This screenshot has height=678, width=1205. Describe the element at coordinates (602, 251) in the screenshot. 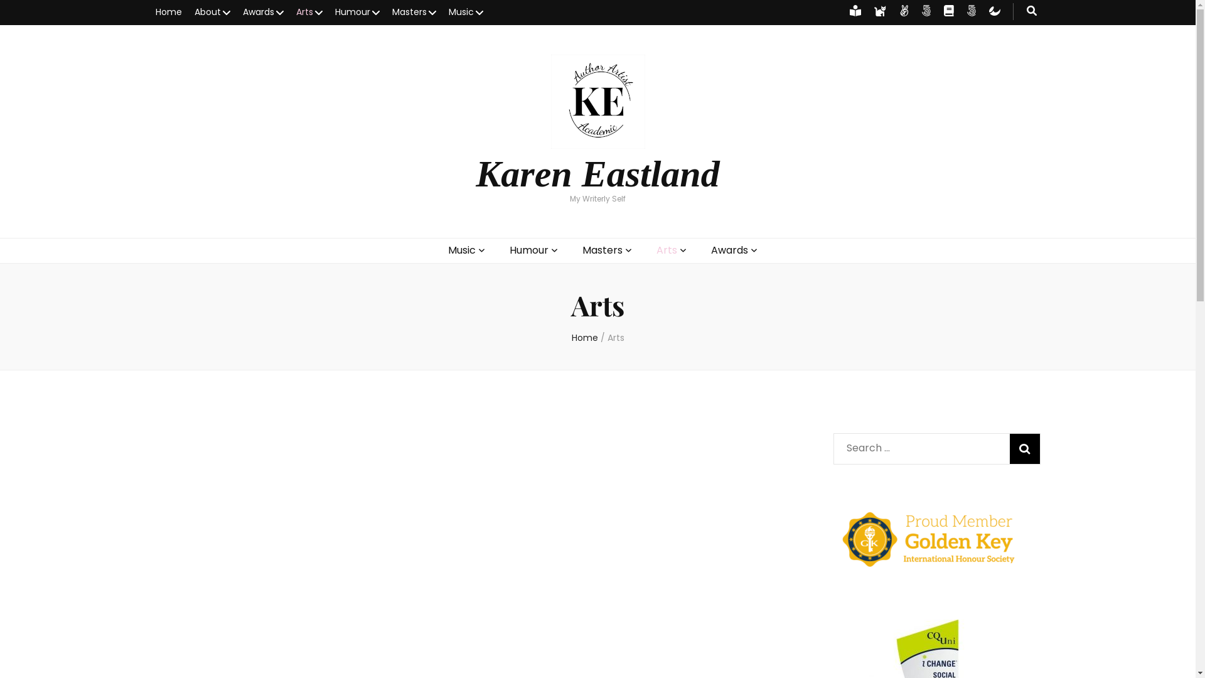

I see `Masters` at that location.